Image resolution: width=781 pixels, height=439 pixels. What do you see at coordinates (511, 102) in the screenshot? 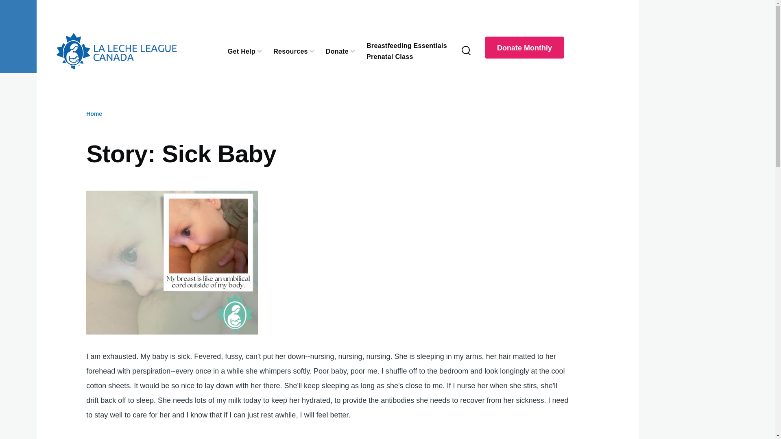
I see `Search` at bounding box center [511, 102].